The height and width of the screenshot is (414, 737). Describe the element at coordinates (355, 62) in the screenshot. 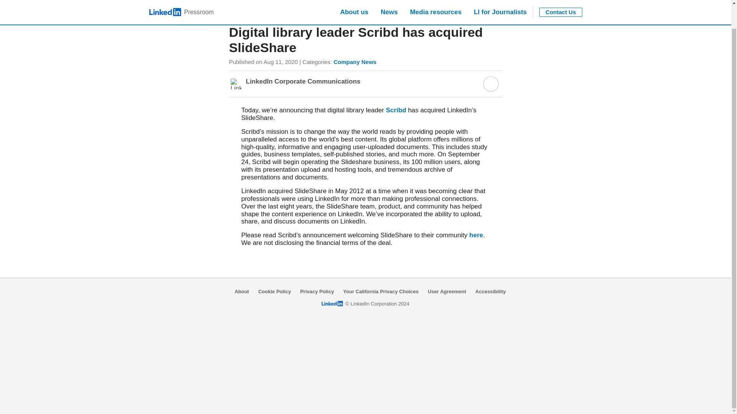

I see `Company News` at that location.